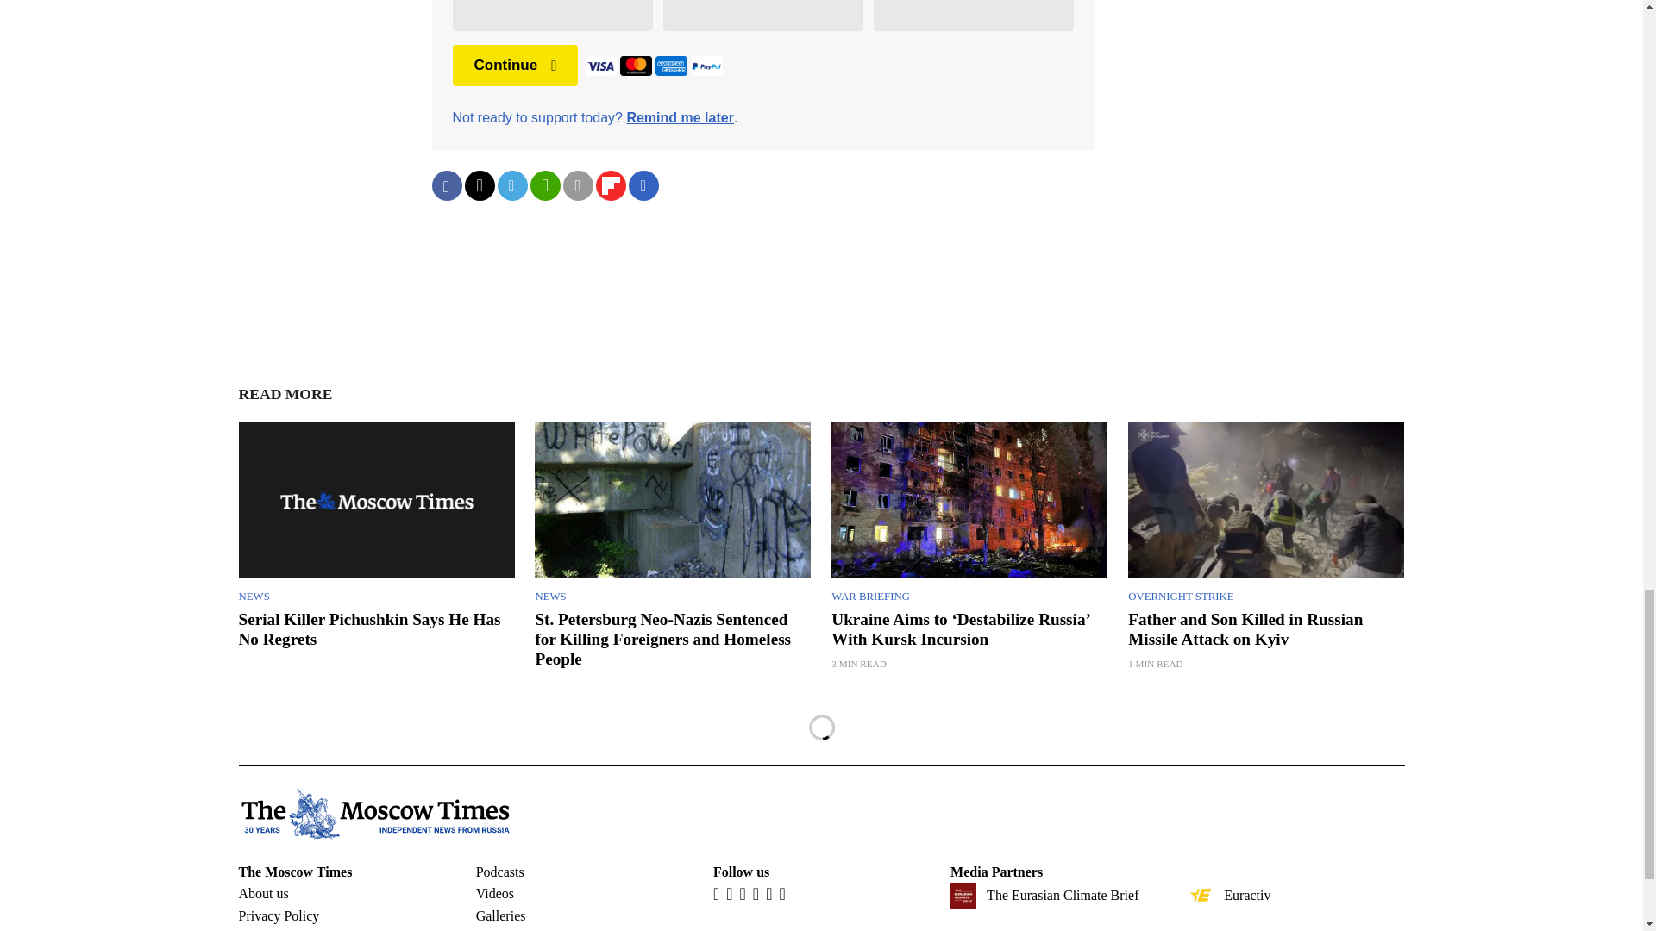  Describe the element at coordinates (511, 185) in the screenshot. I see `Share on Telegram` at that location.